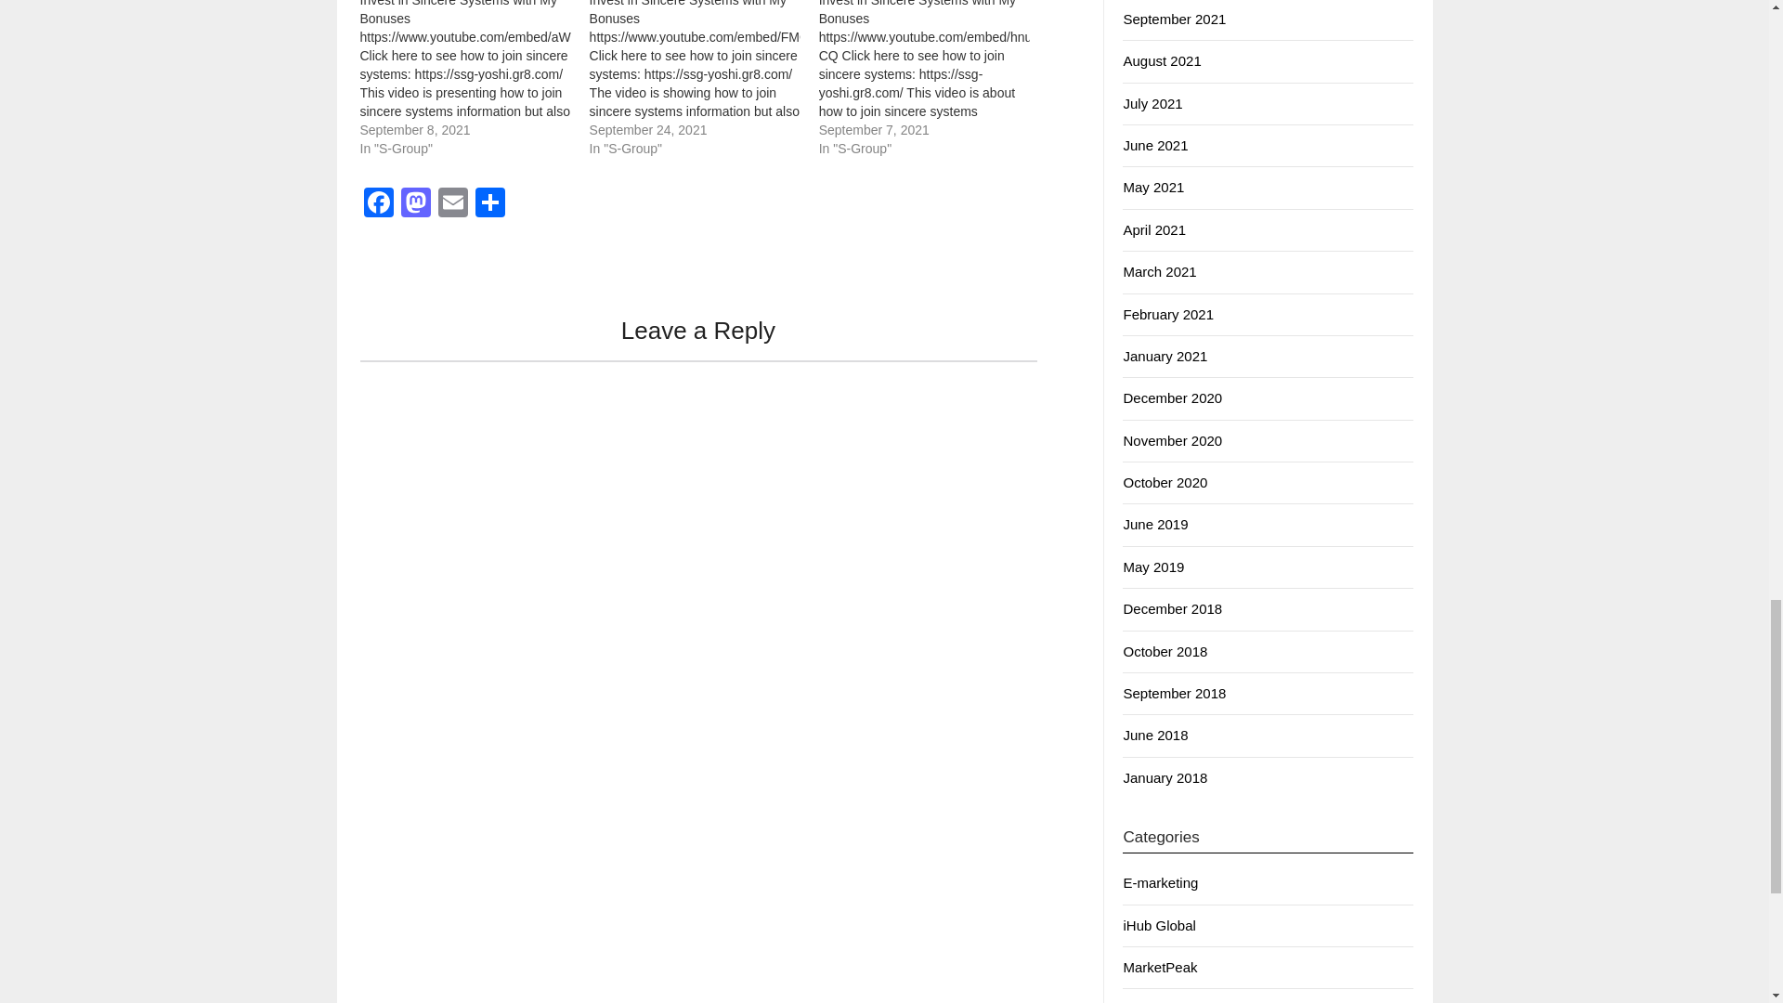 Image resolution: width=1783 pixels, height=1003 pixels. What do you see at coordinates (453, 204) in the screenshot?
I see `Email` at bounding box center [453, 204].